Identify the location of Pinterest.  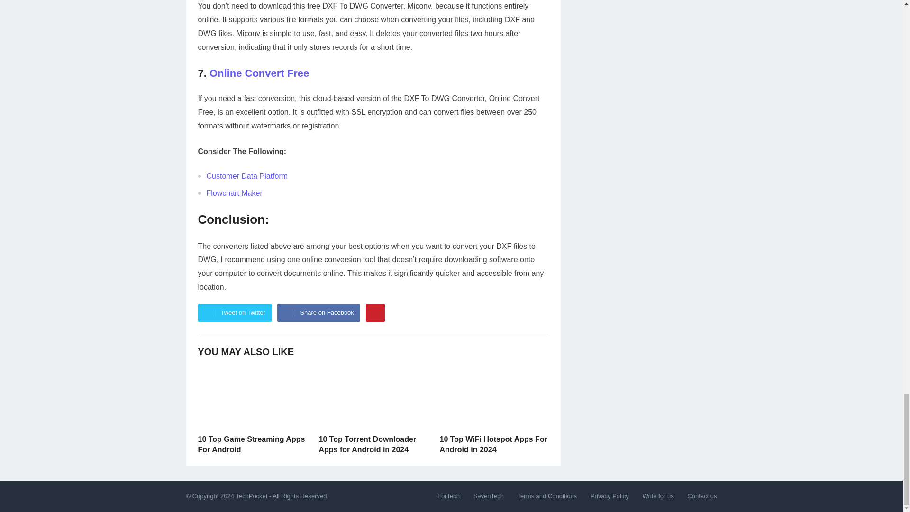
(375, 313).